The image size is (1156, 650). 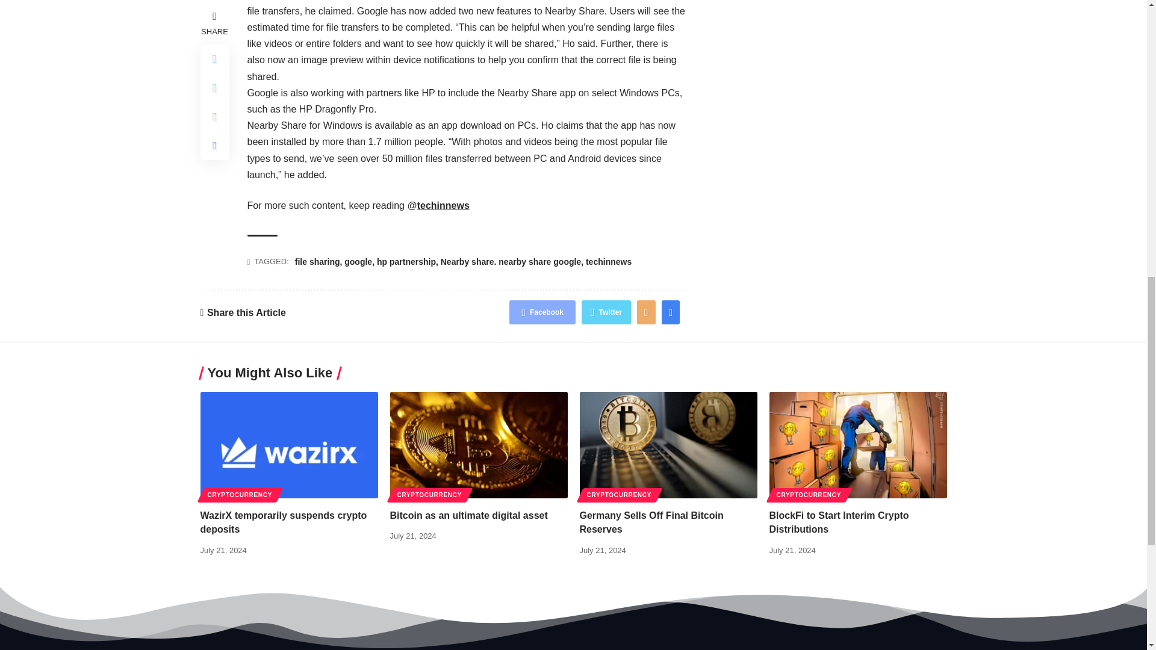 What do you see at coordinates (511, 261) in the screenshot?
I see `Nearby share. nearby share google` at bounding box center [511, 261].